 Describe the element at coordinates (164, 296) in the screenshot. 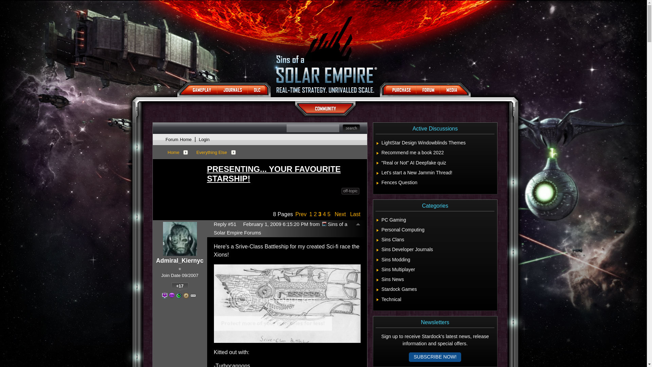

I see `Received 500 clicks from shared links to a single post` at that location.